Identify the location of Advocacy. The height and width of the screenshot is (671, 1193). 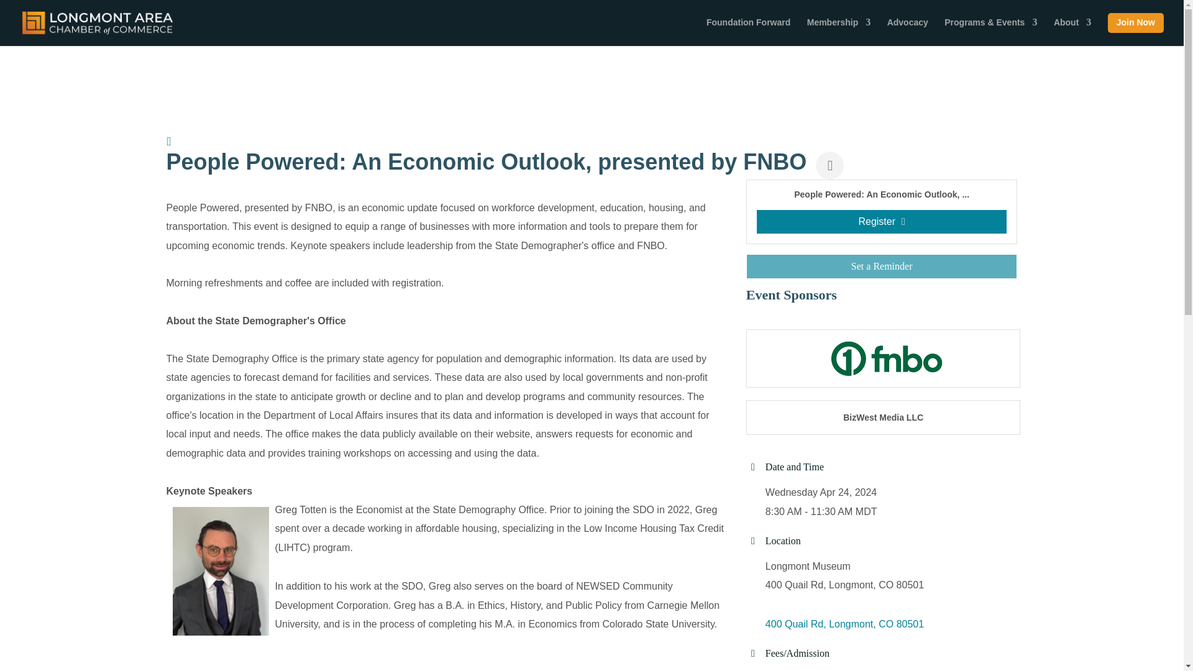
(907, 29).